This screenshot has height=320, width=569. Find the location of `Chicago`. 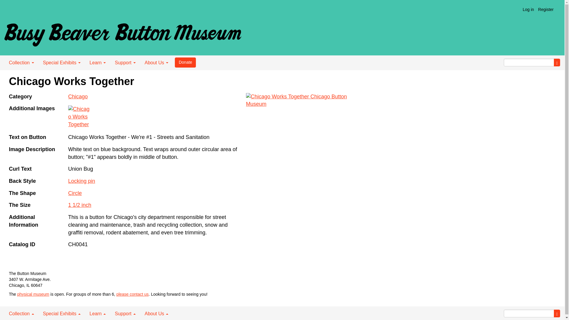

Chicago is located at coordinates (78, 97).